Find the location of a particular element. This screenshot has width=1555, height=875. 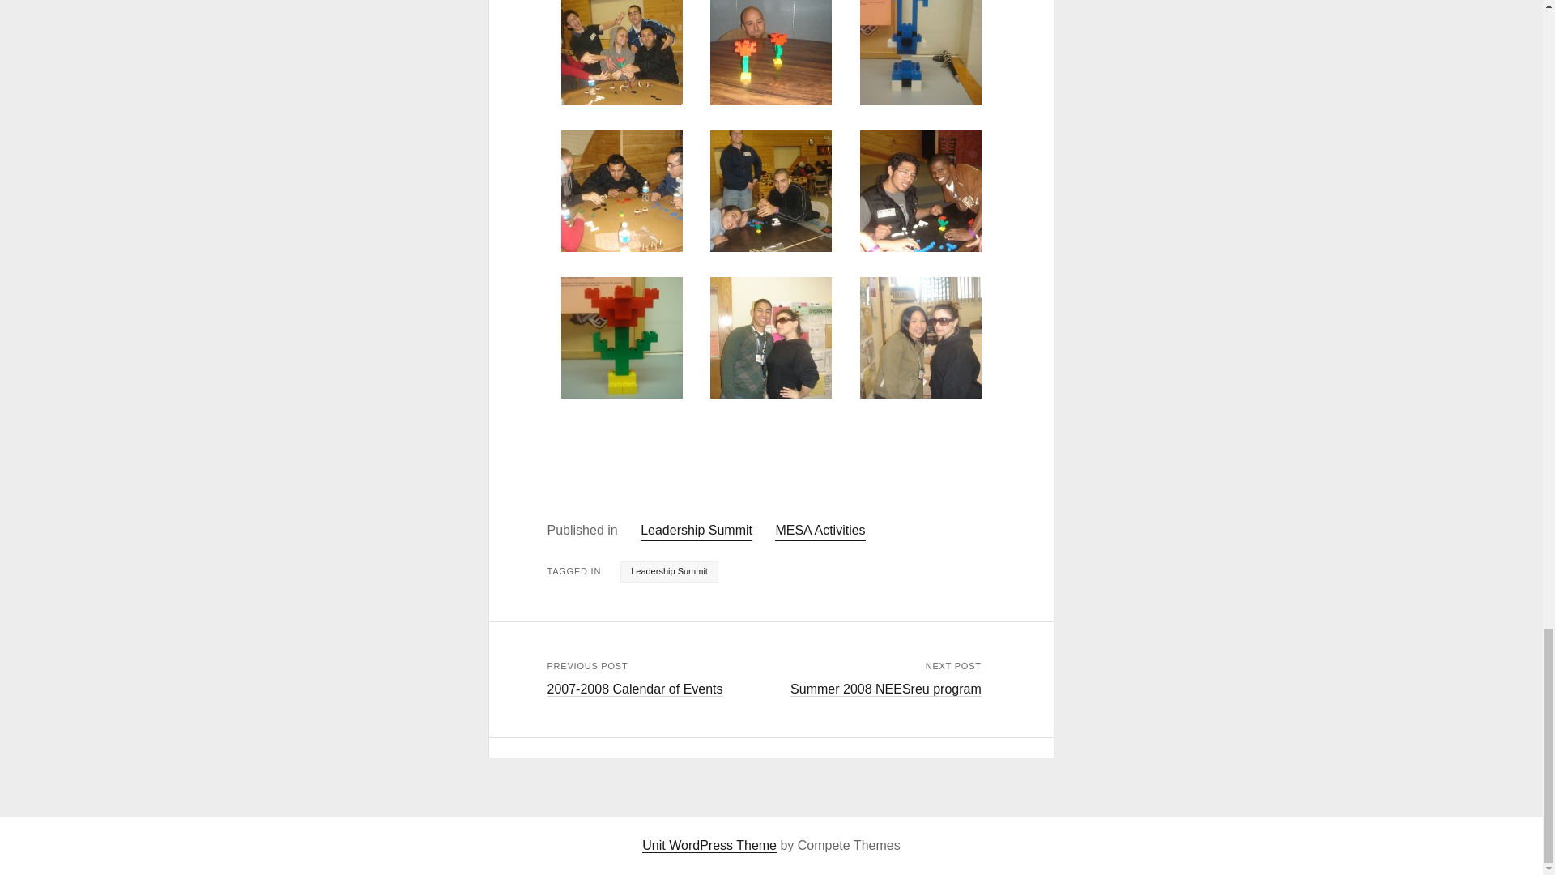

Leadership Summit is located at coordinates (697, 531).